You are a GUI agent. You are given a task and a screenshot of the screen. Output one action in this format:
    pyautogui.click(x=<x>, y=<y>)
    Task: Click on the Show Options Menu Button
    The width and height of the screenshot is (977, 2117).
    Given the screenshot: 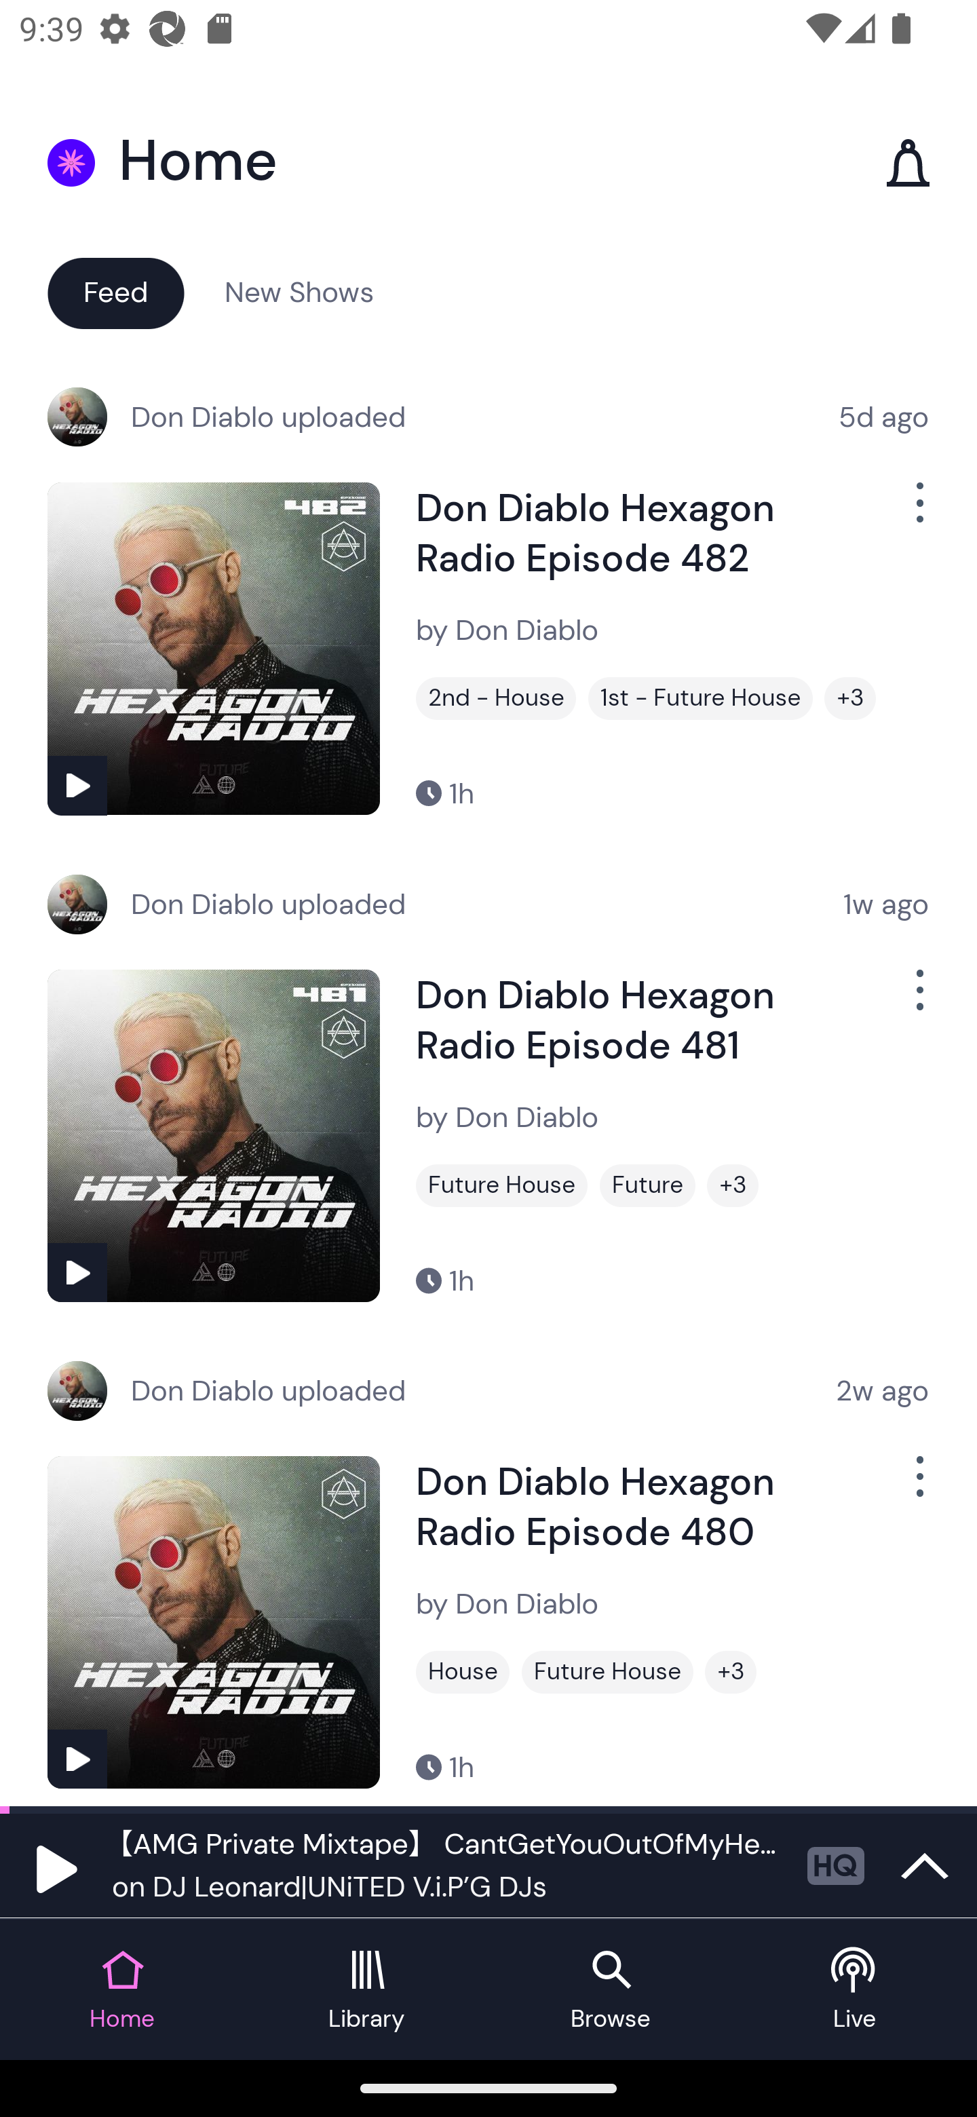 What is the action you would take?
    pyautogui.click(x=917, y=1487)
    